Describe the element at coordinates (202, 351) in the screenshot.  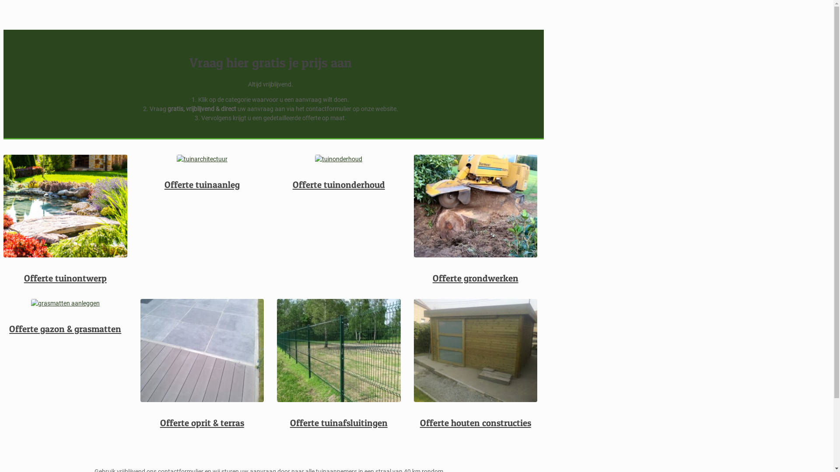
I see `terras aanleggen` at that location.